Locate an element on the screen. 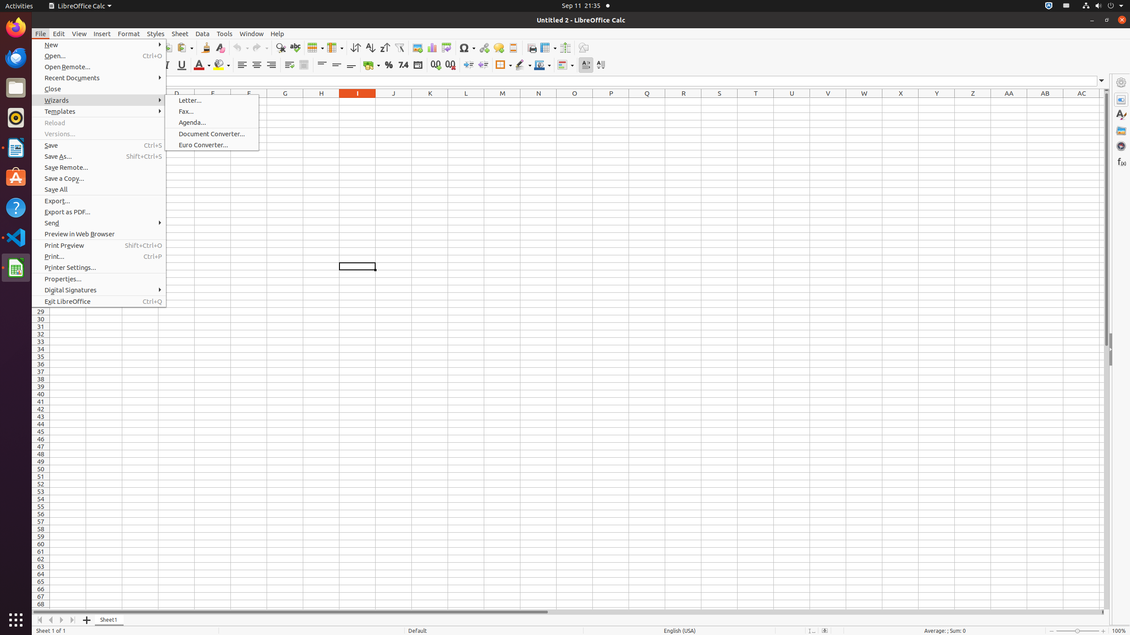 The height and width of the screenshot is (635, 1130). Agenda... is located at coordinates (212, 123).